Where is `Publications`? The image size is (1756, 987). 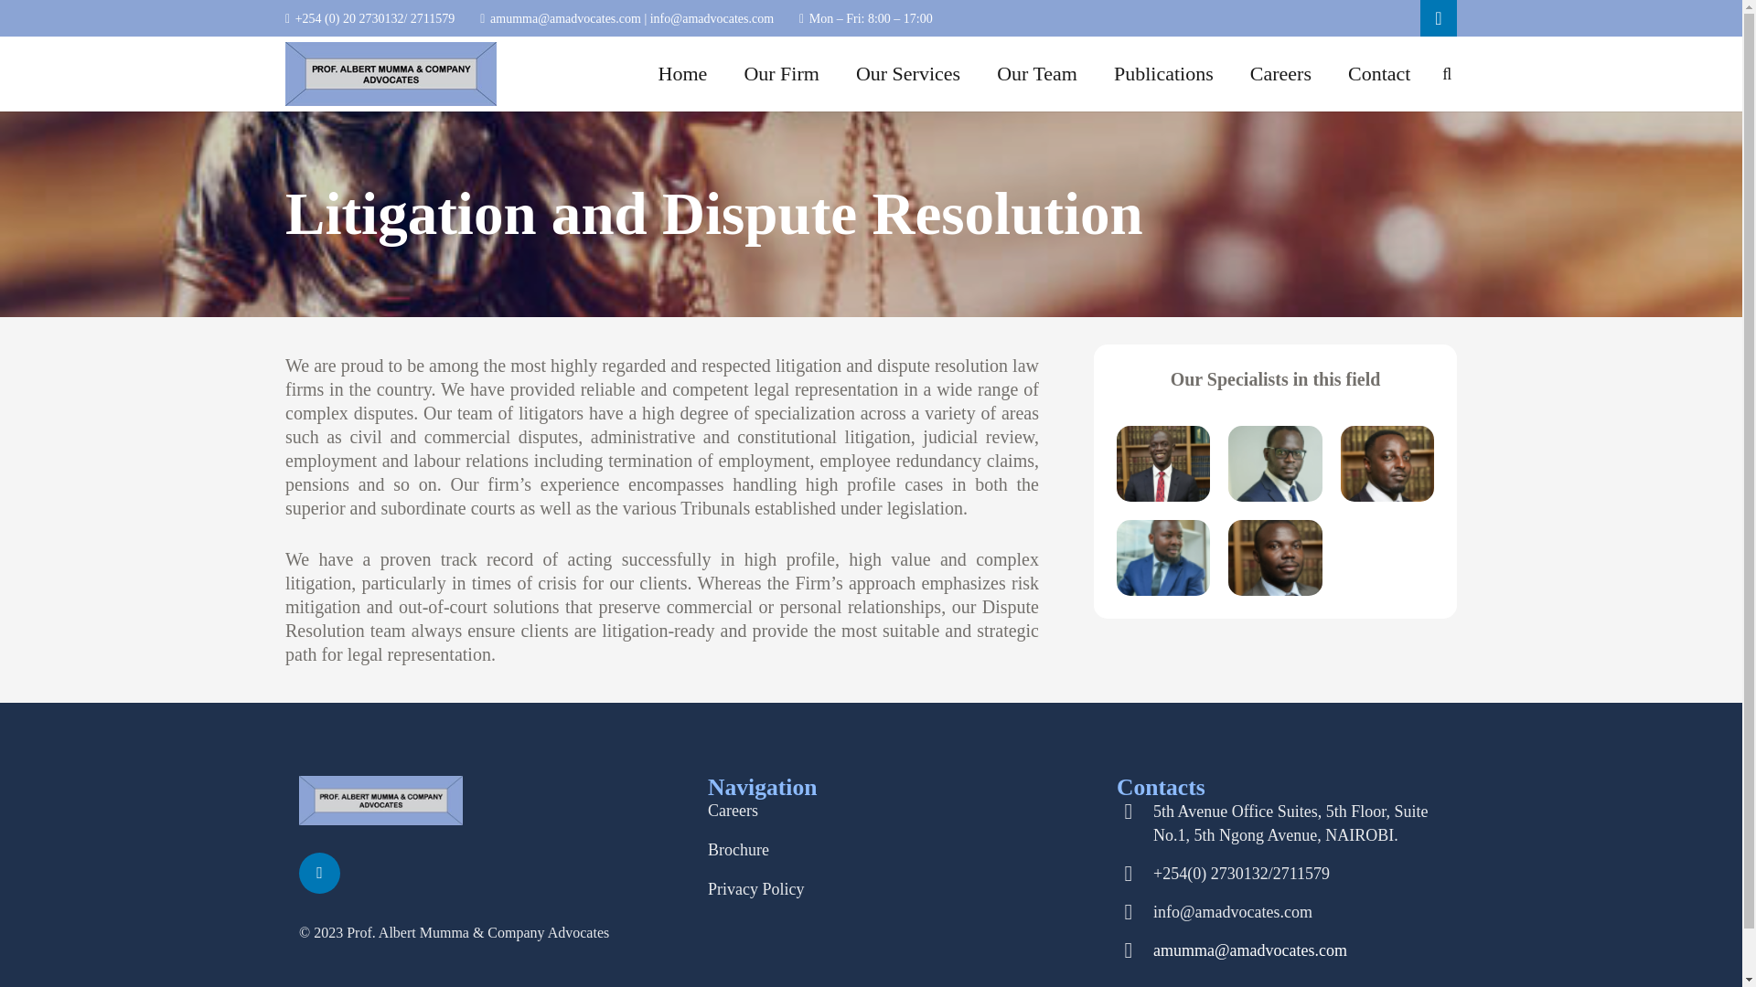
Publications is located at coordinates (1163, 73).